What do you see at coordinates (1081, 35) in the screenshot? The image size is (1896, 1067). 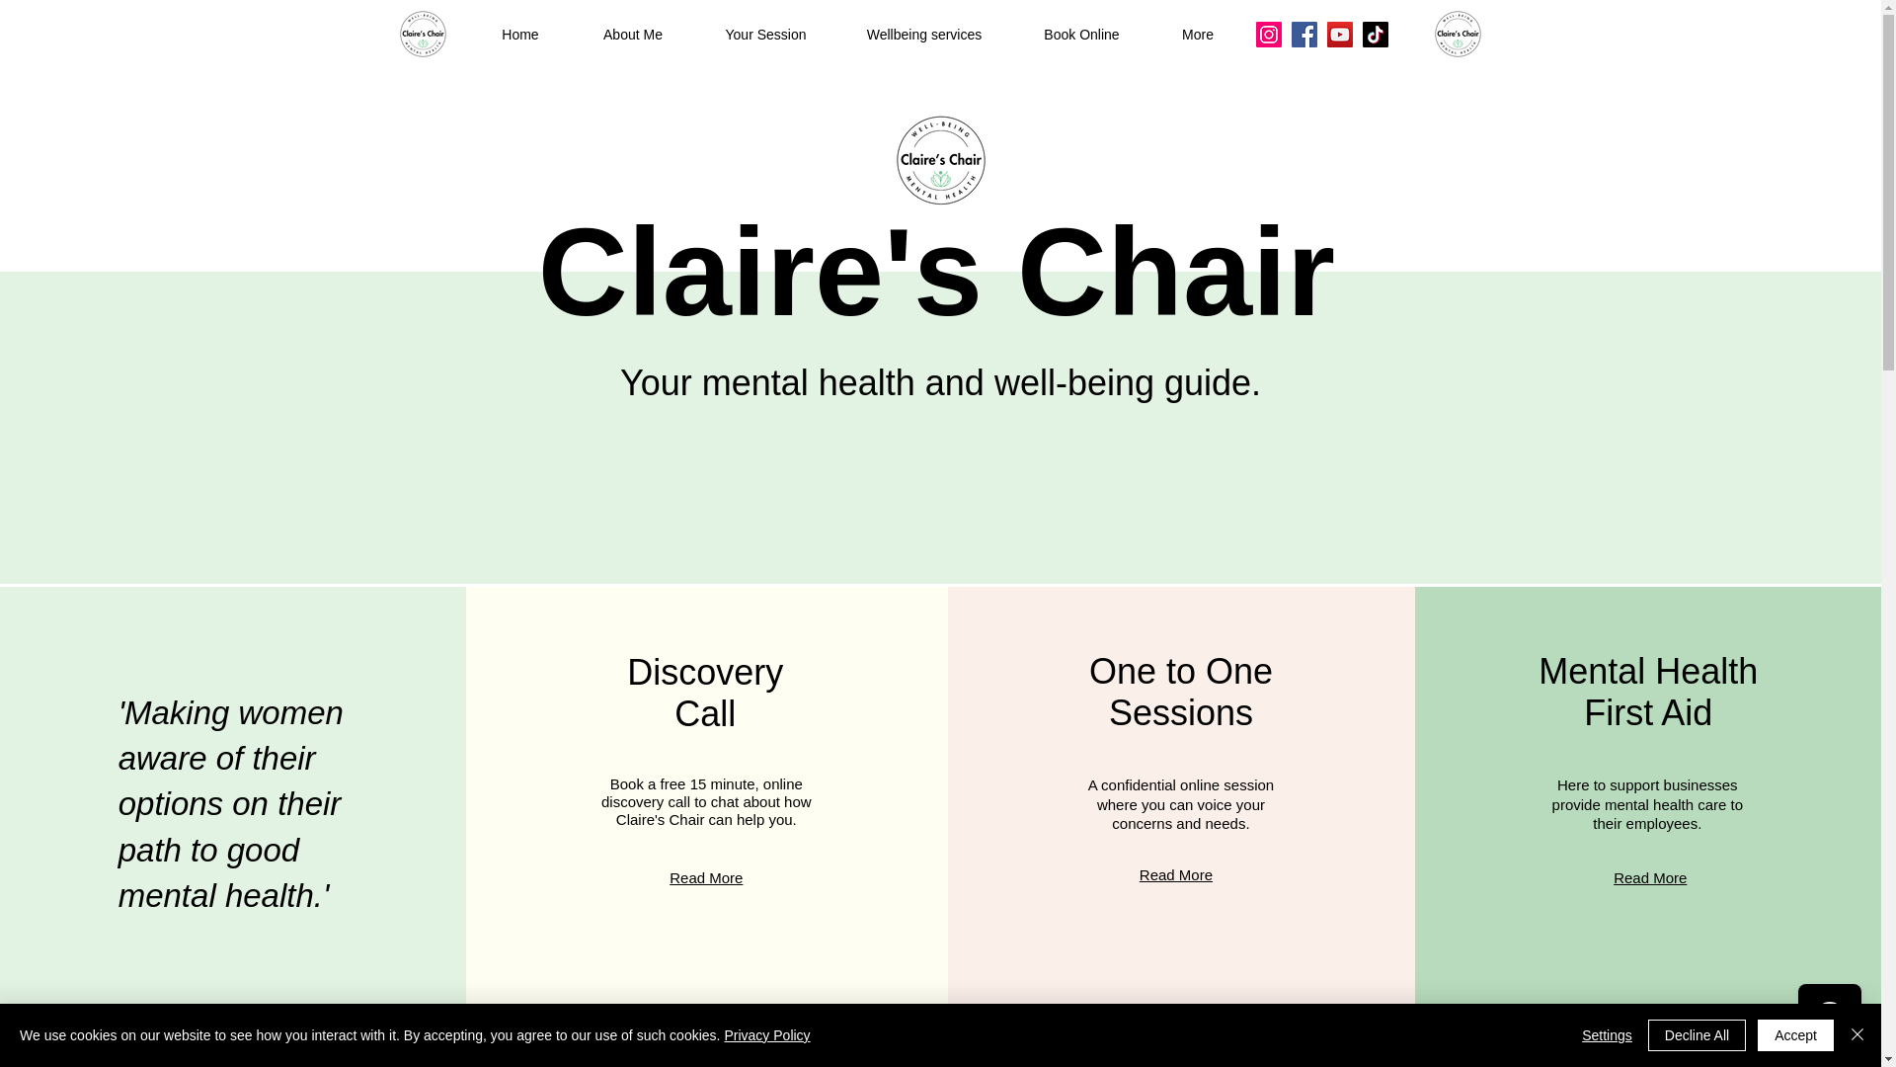 I see `Book Online` at bounding box center [1081, 35].